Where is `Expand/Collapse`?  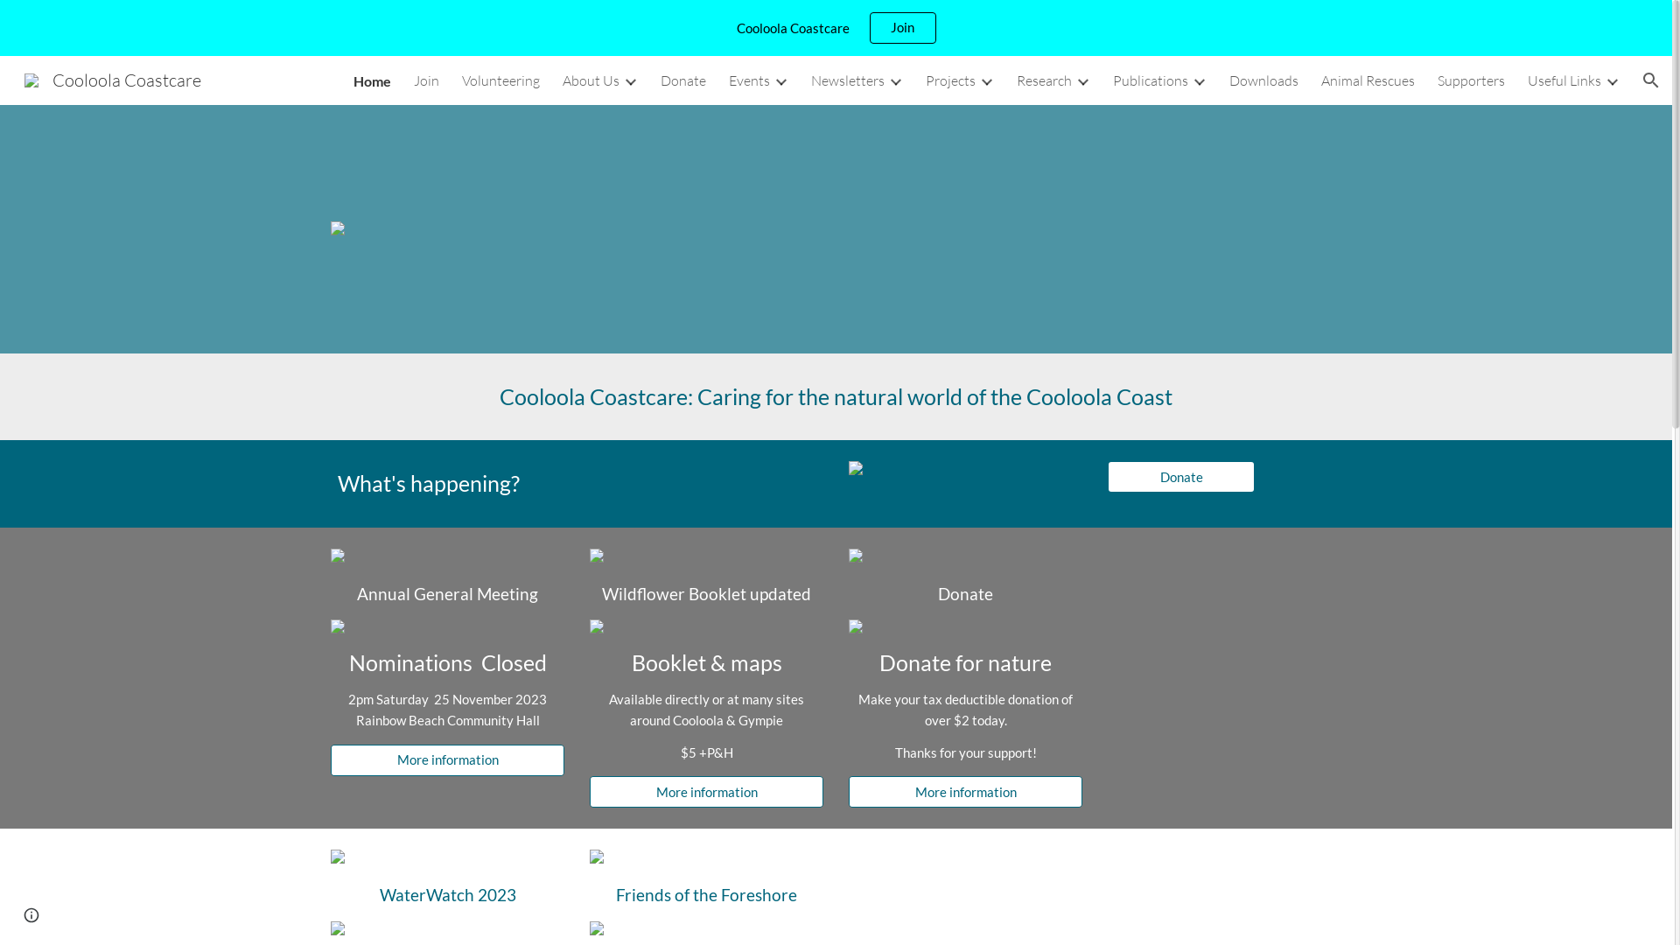 Expand/Collapse is located at coordinates (630, 80).